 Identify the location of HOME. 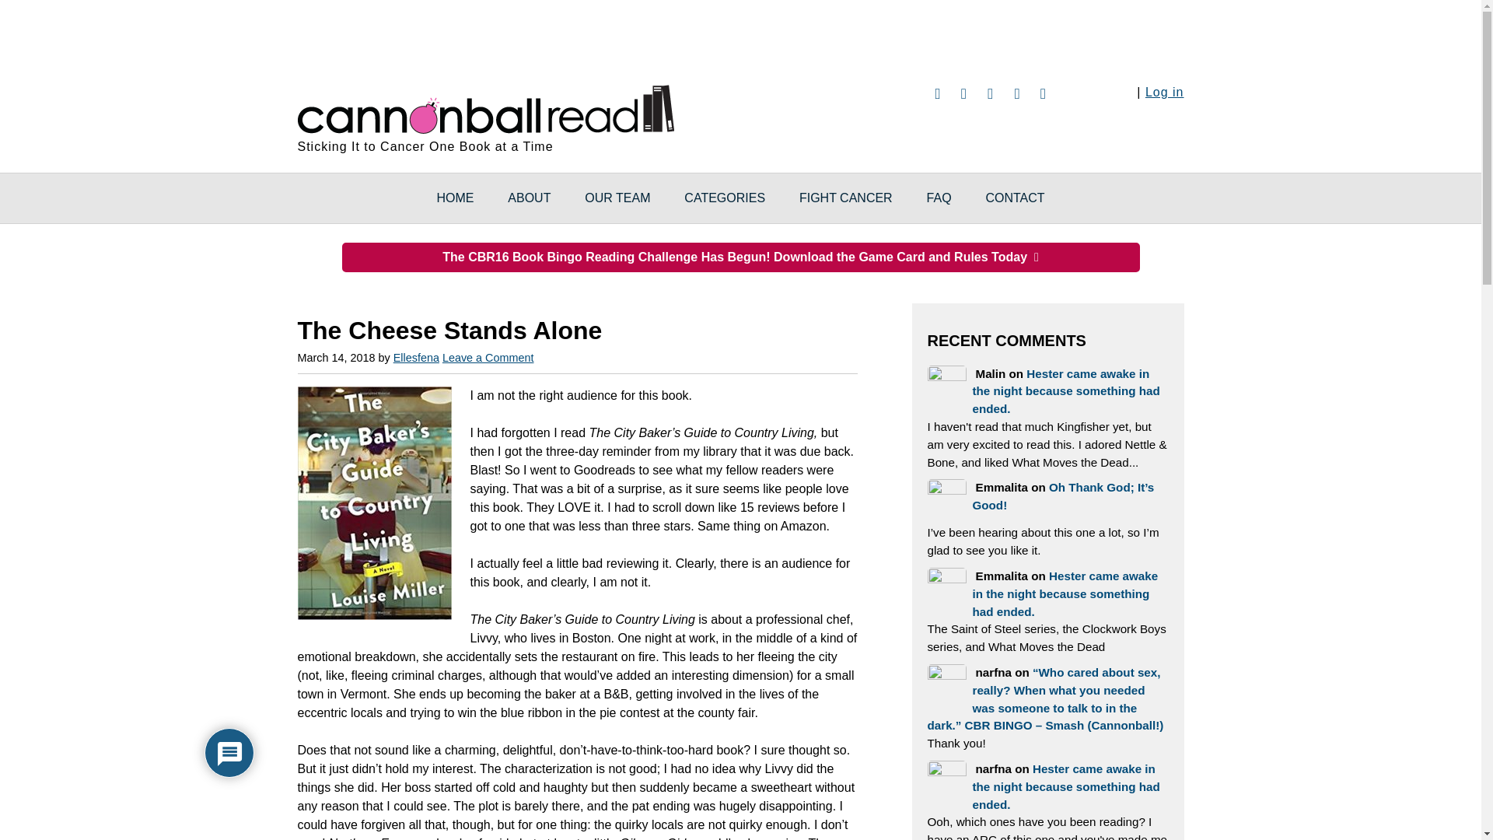
(455, 198).